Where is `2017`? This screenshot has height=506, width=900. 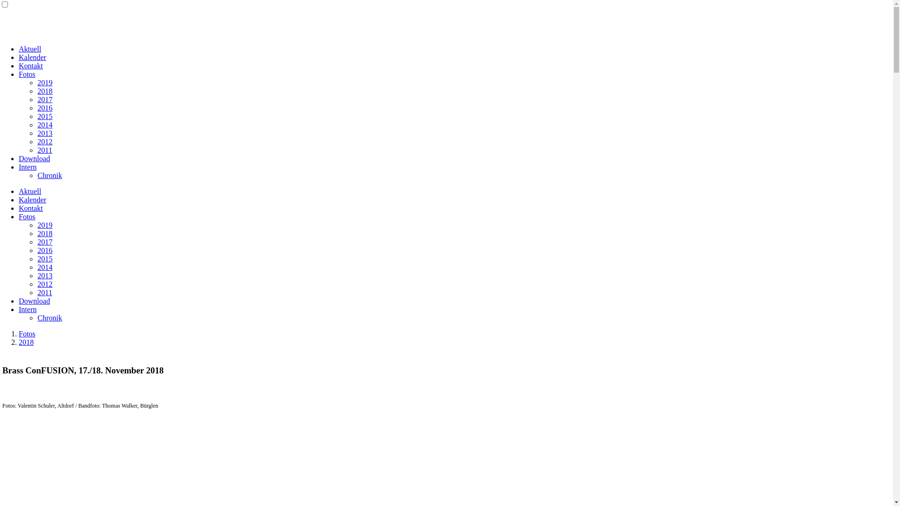
2017 is located at coordinates (45, 99).